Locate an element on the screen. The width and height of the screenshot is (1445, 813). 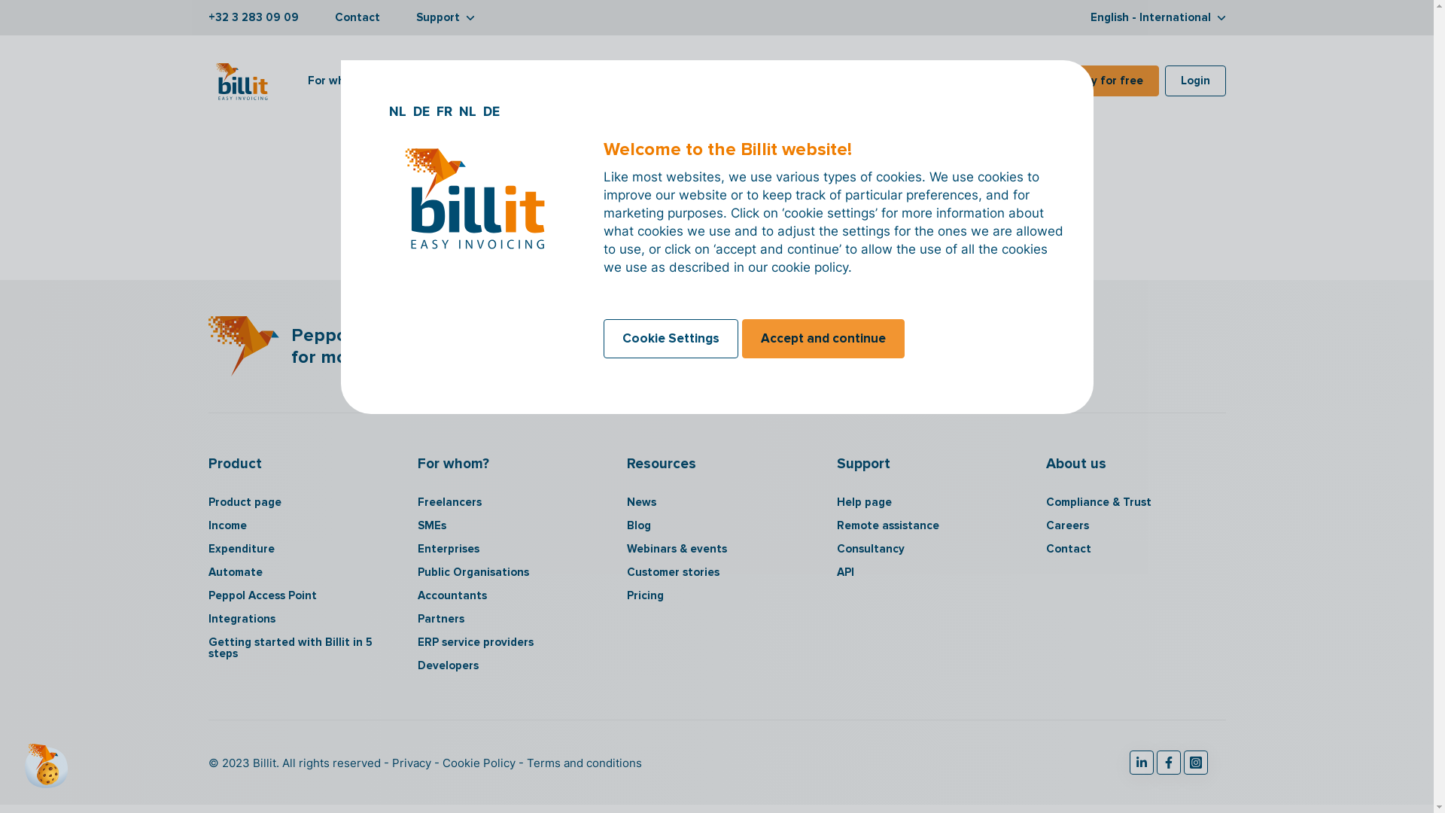
Freelancers is located at coordinates (507, 503).